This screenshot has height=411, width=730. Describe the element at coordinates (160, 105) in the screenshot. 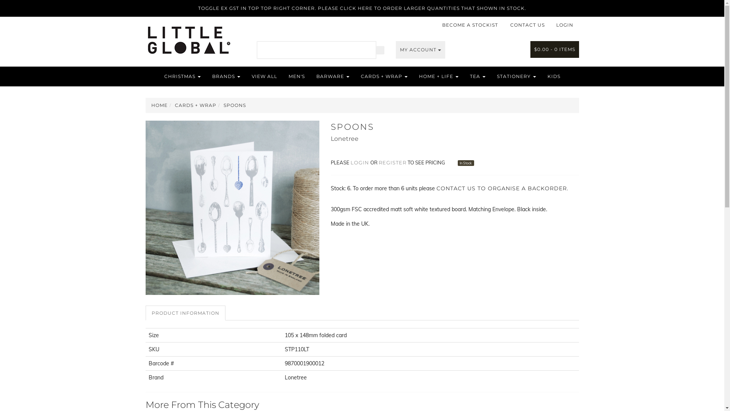

I see `HOME` at that location.